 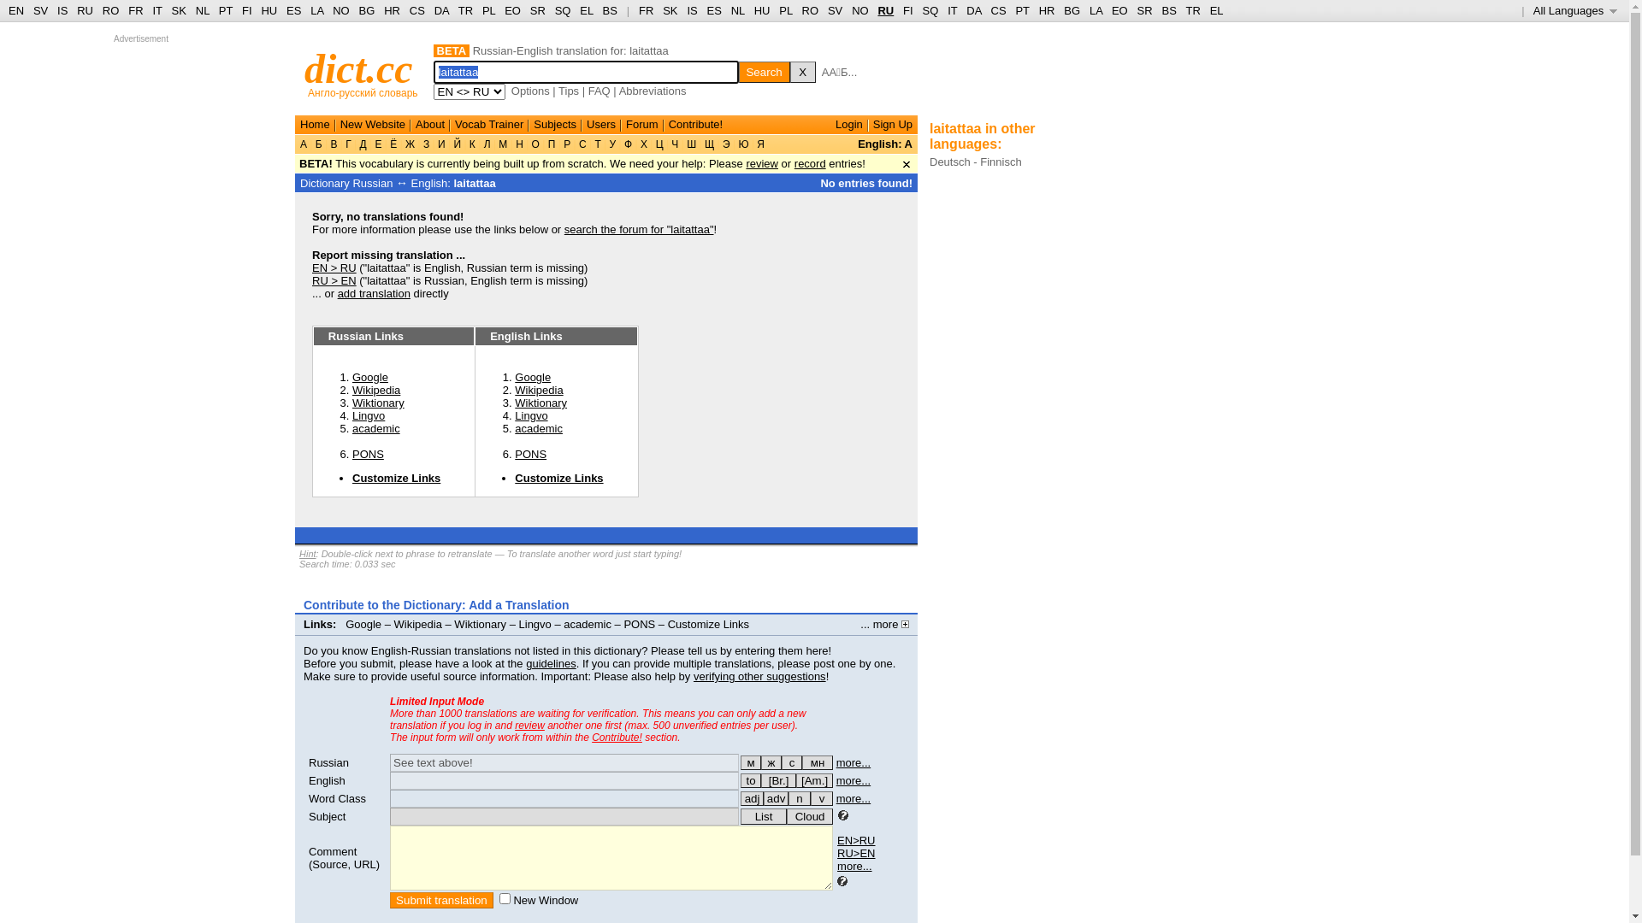 What do you see at coordinates (378, 403) in the screenshot?
I see `Wiktionary` at bounding box center [378, 403].